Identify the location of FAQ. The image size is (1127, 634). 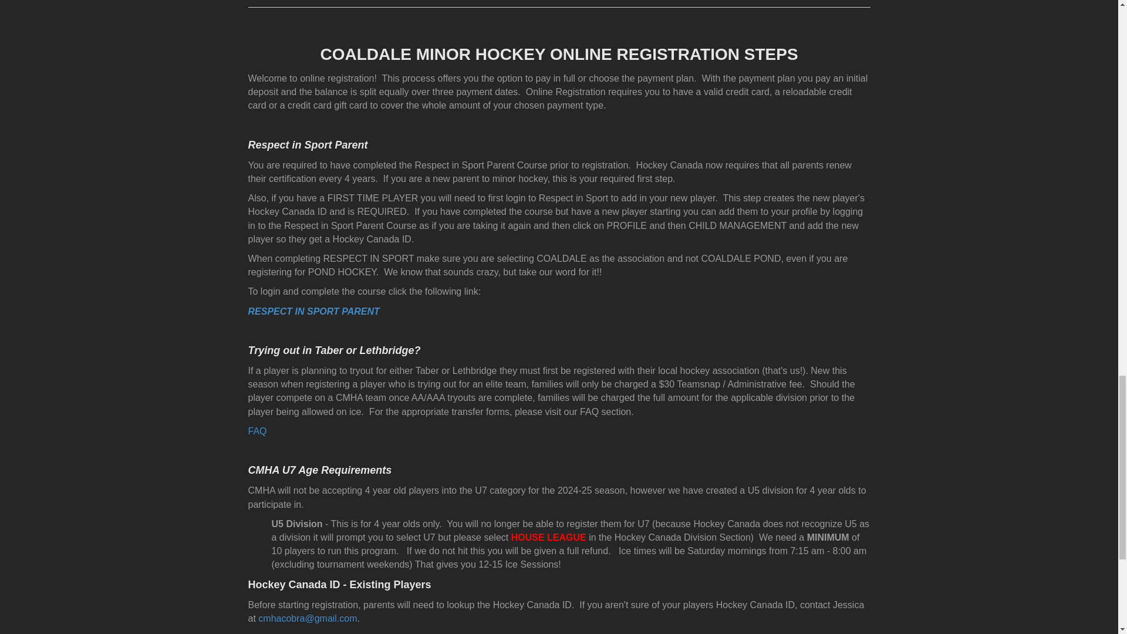
(257, 431).